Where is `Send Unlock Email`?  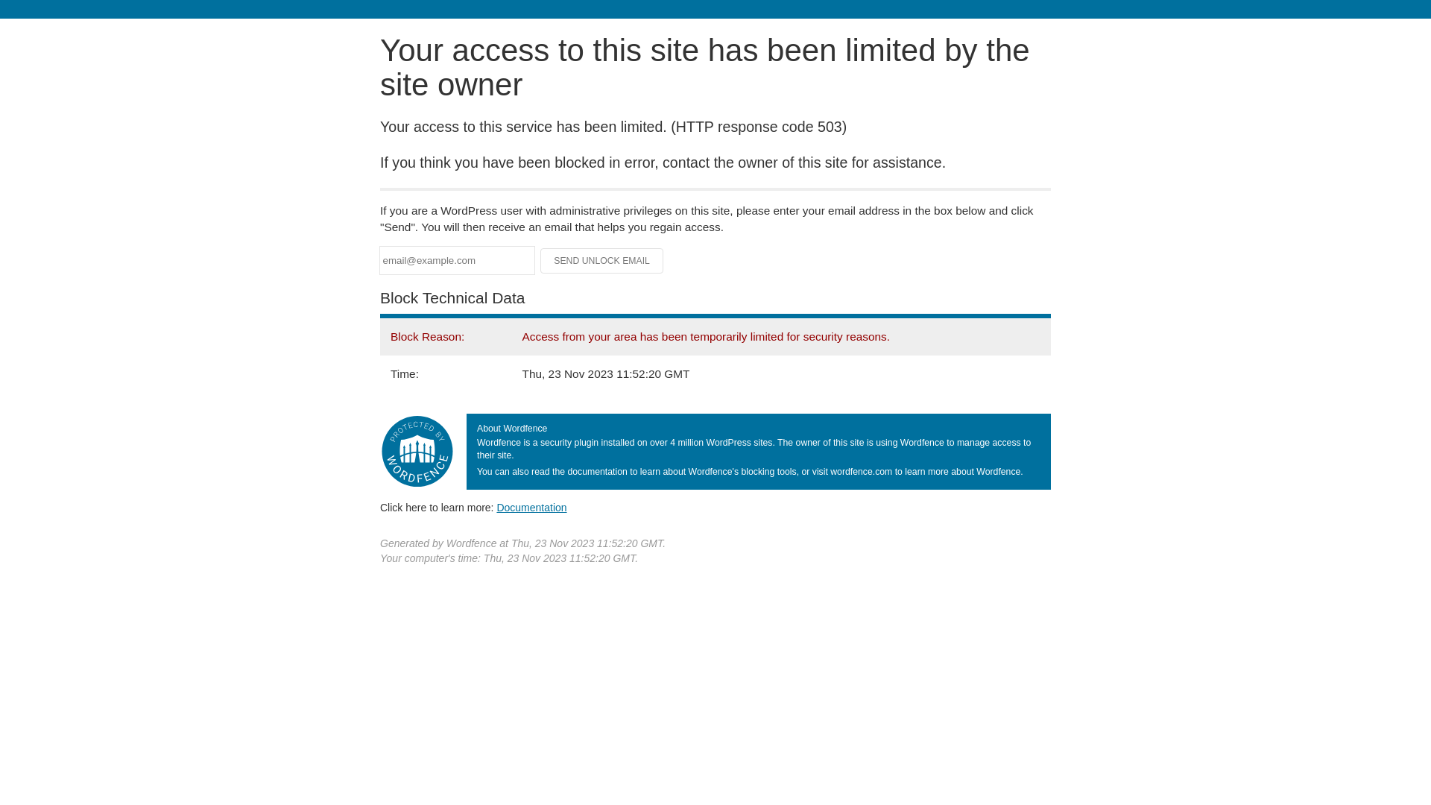 Send Unlock Email is located at coordinates (602, 261).